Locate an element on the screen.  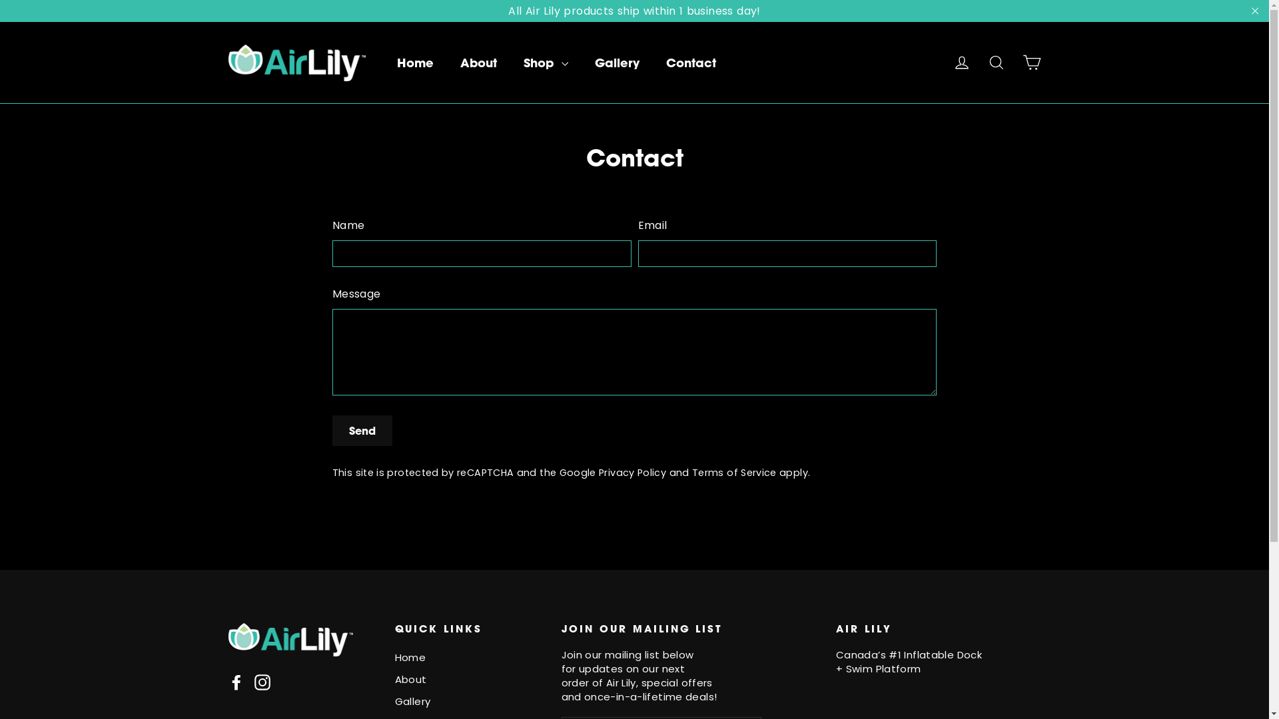
Terms of Service is located at coordinates (734, 473).